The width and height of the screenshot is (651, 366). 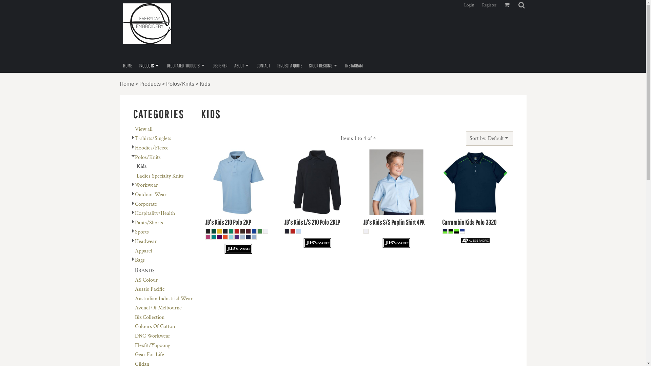 I want to click on JB's Kids 210 Polo 2KP, so click(x=228, y=222).